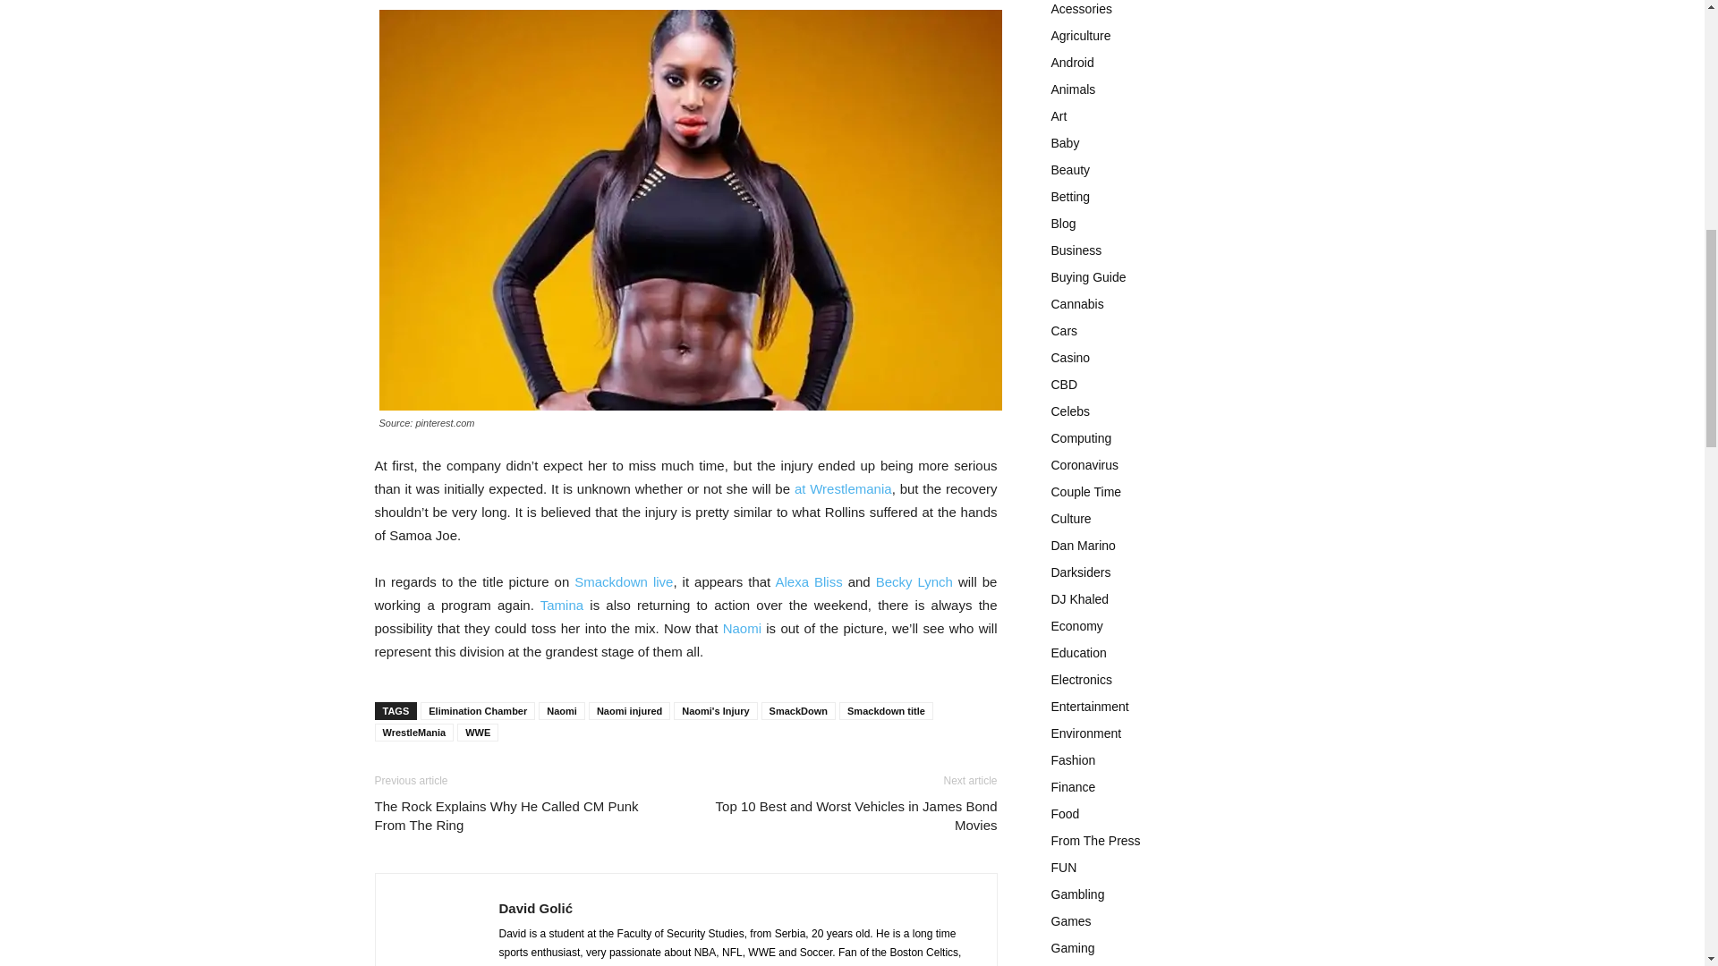 The height and width of the screenshot is (966, 1718). What do you see at coordinates (562, 605) in the screenshot?
I see `Tamina` at bounding box center [562, 605].